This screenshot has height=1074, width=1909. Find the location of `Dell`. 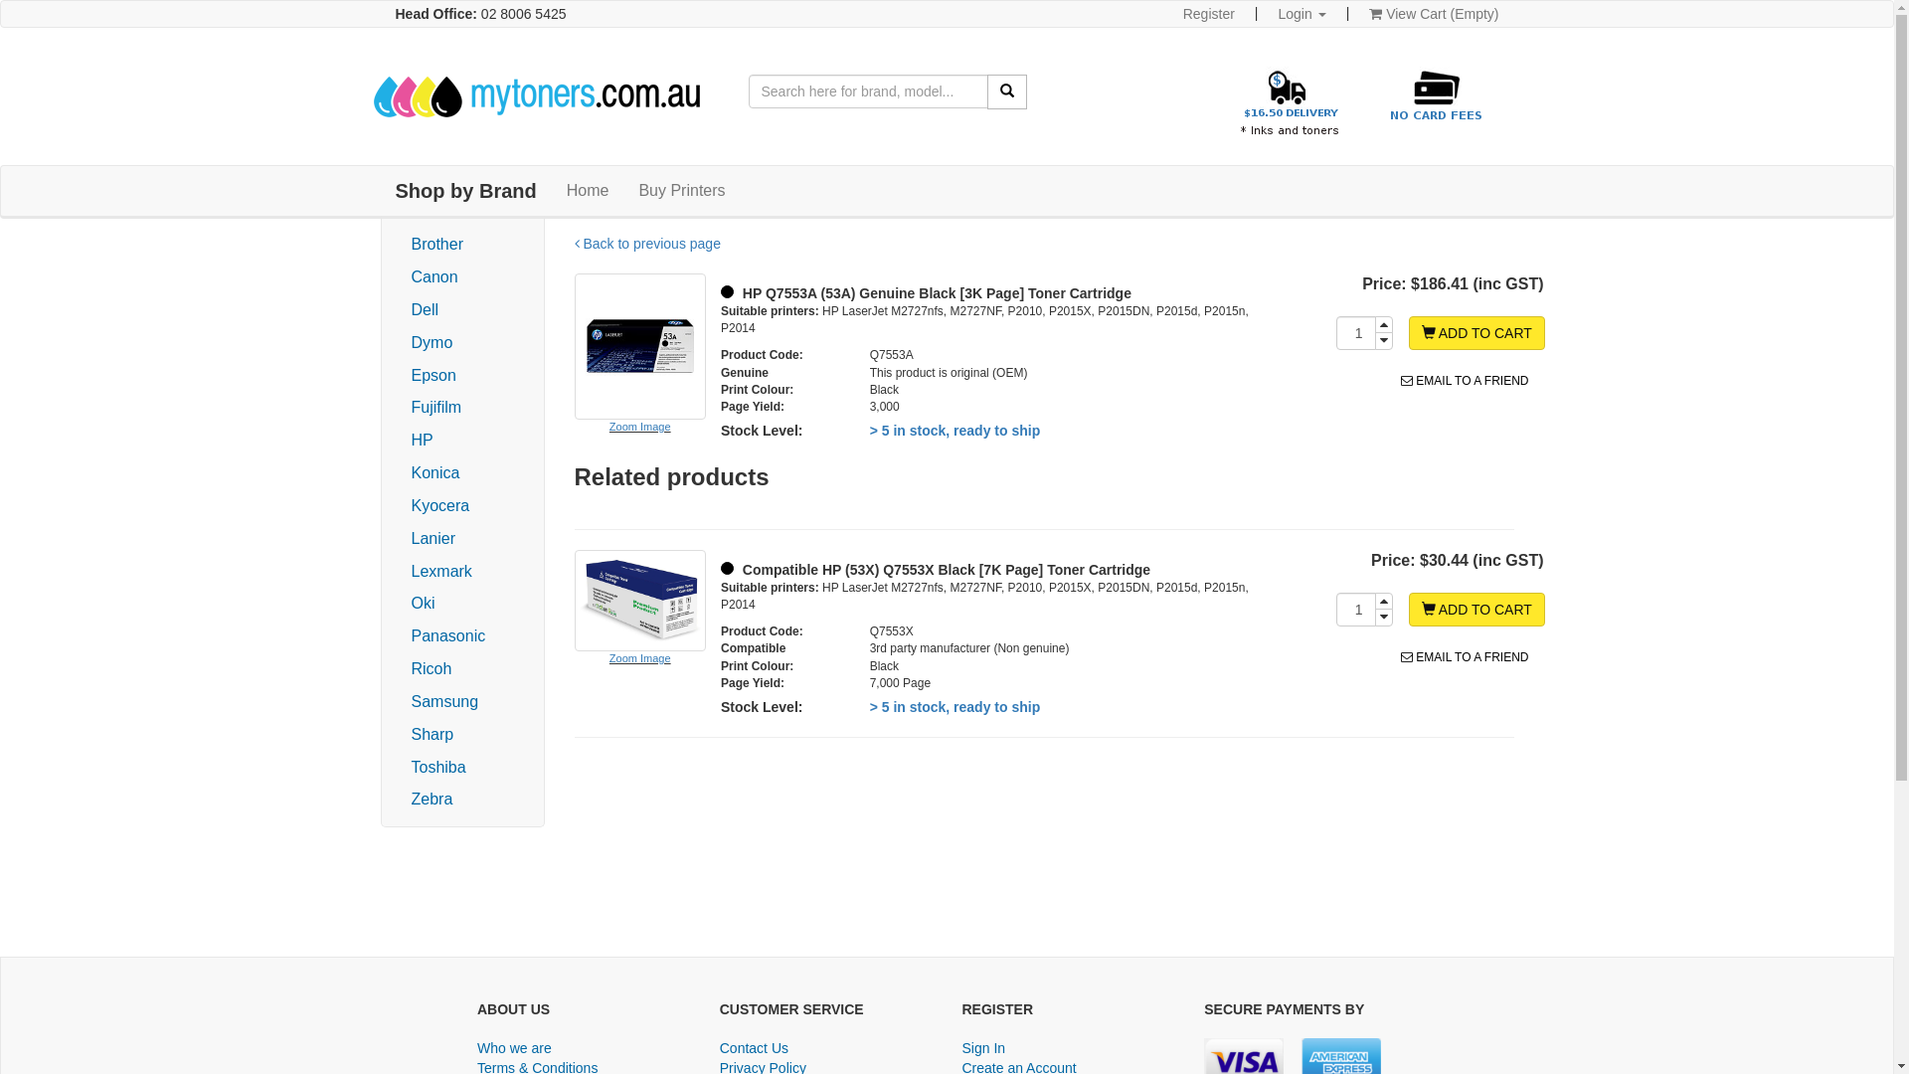

Dell is located at coordinates (426, 310).